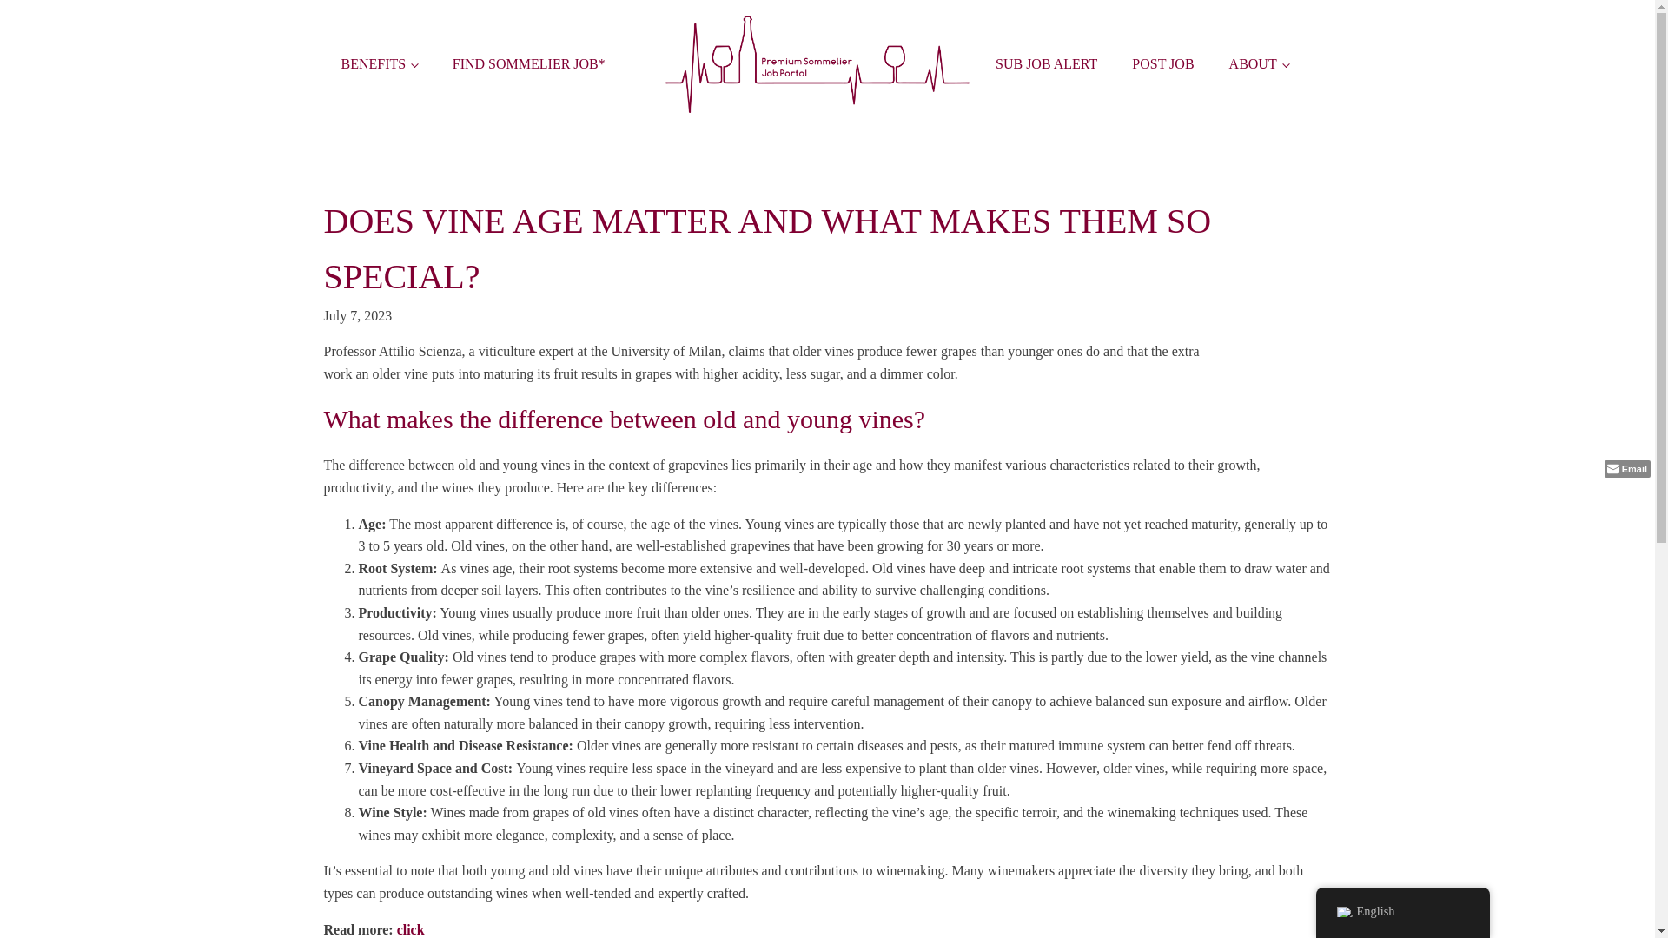  What do you see at coordinates (410, 929) in the screenshot?
I see `click` at bounding box center [410, 929].